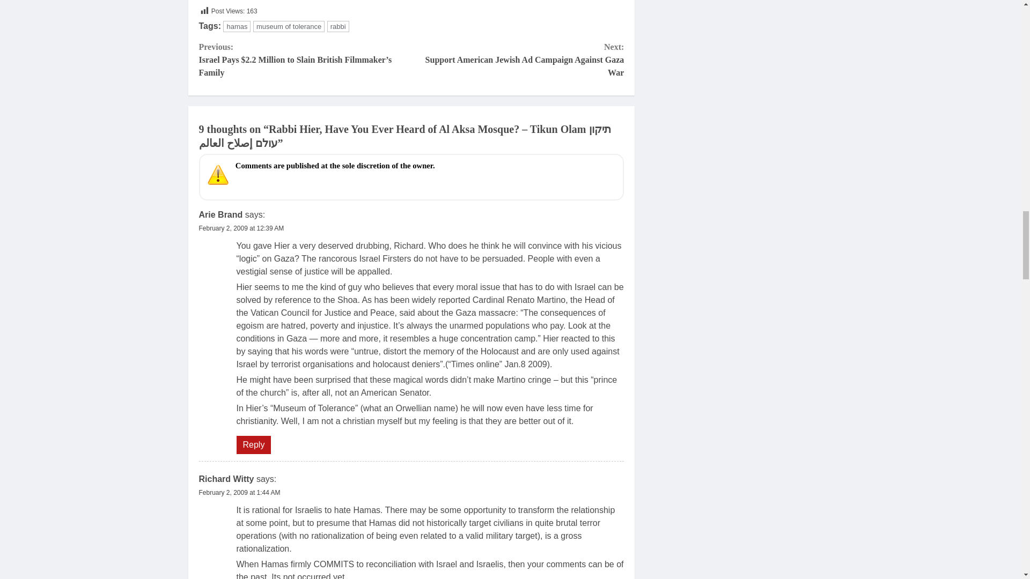 This screenshot has width=1030, height=579. I want to click on rabbi, so click(338, 26).